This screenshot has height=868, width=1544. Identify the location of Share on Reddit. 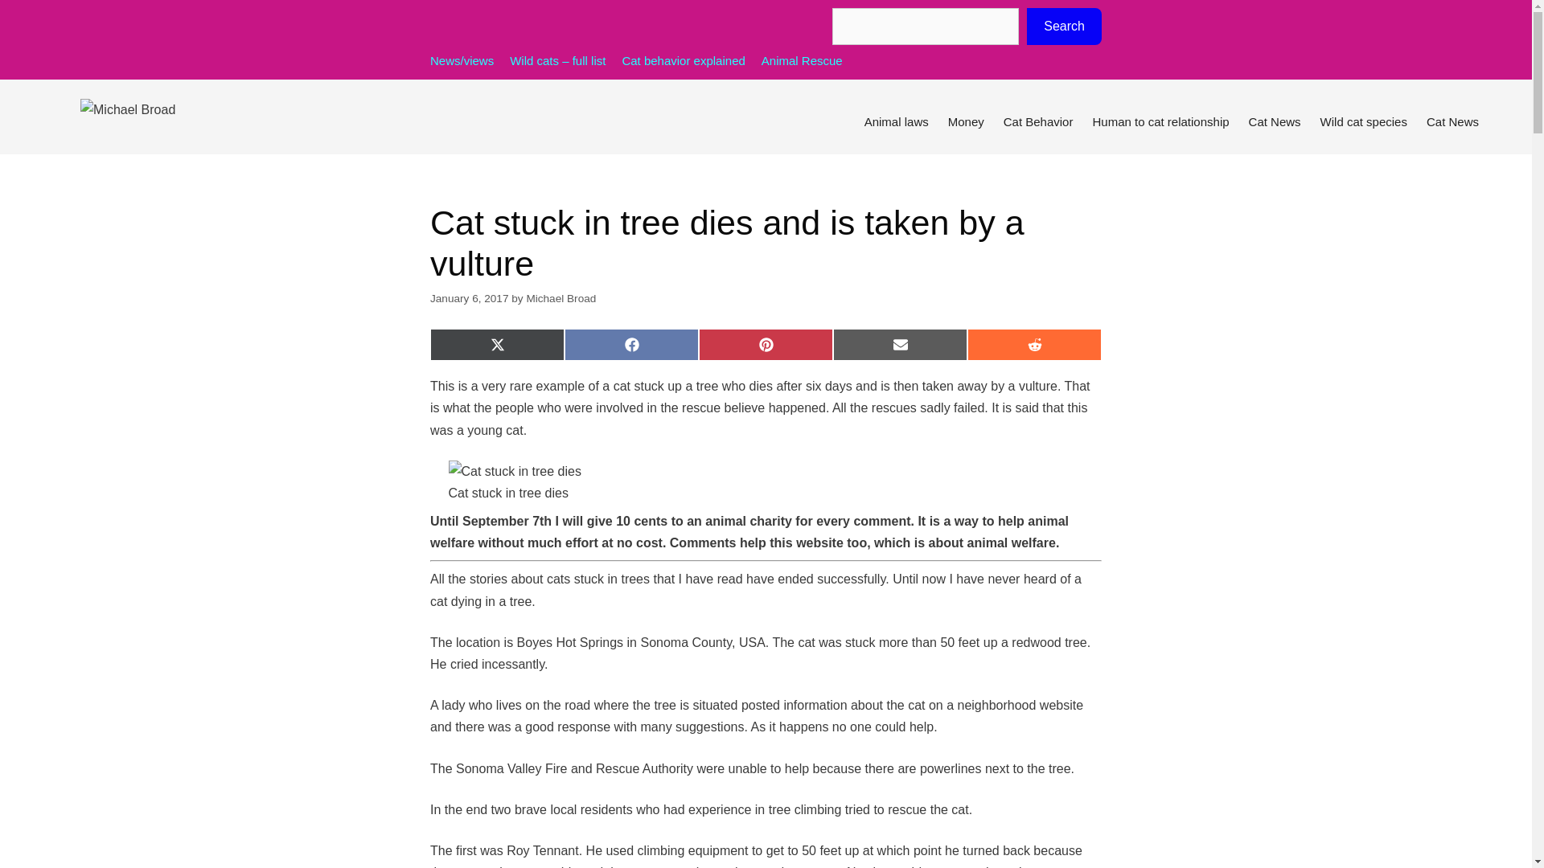
(1034, 345).